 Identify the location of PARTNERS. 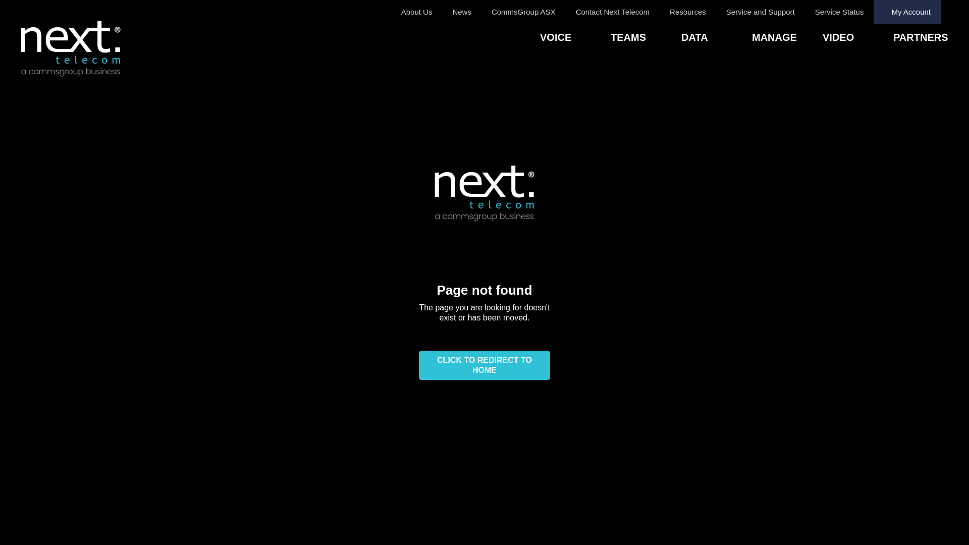
(929, 38).